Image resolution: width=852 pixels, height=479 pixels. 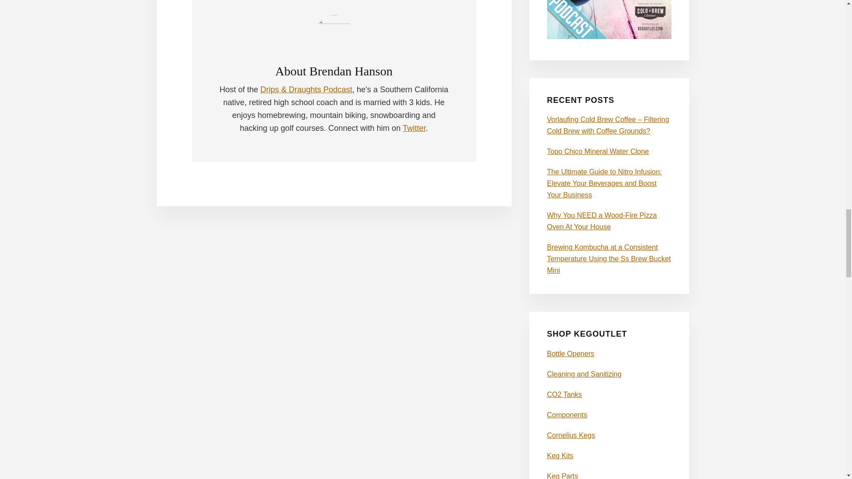 What do you see at coordinates (562, 475) in the screenshot?
I see `Corny Keg Parts, Cornelius Keg Parts` at bounding box center [562, 475].